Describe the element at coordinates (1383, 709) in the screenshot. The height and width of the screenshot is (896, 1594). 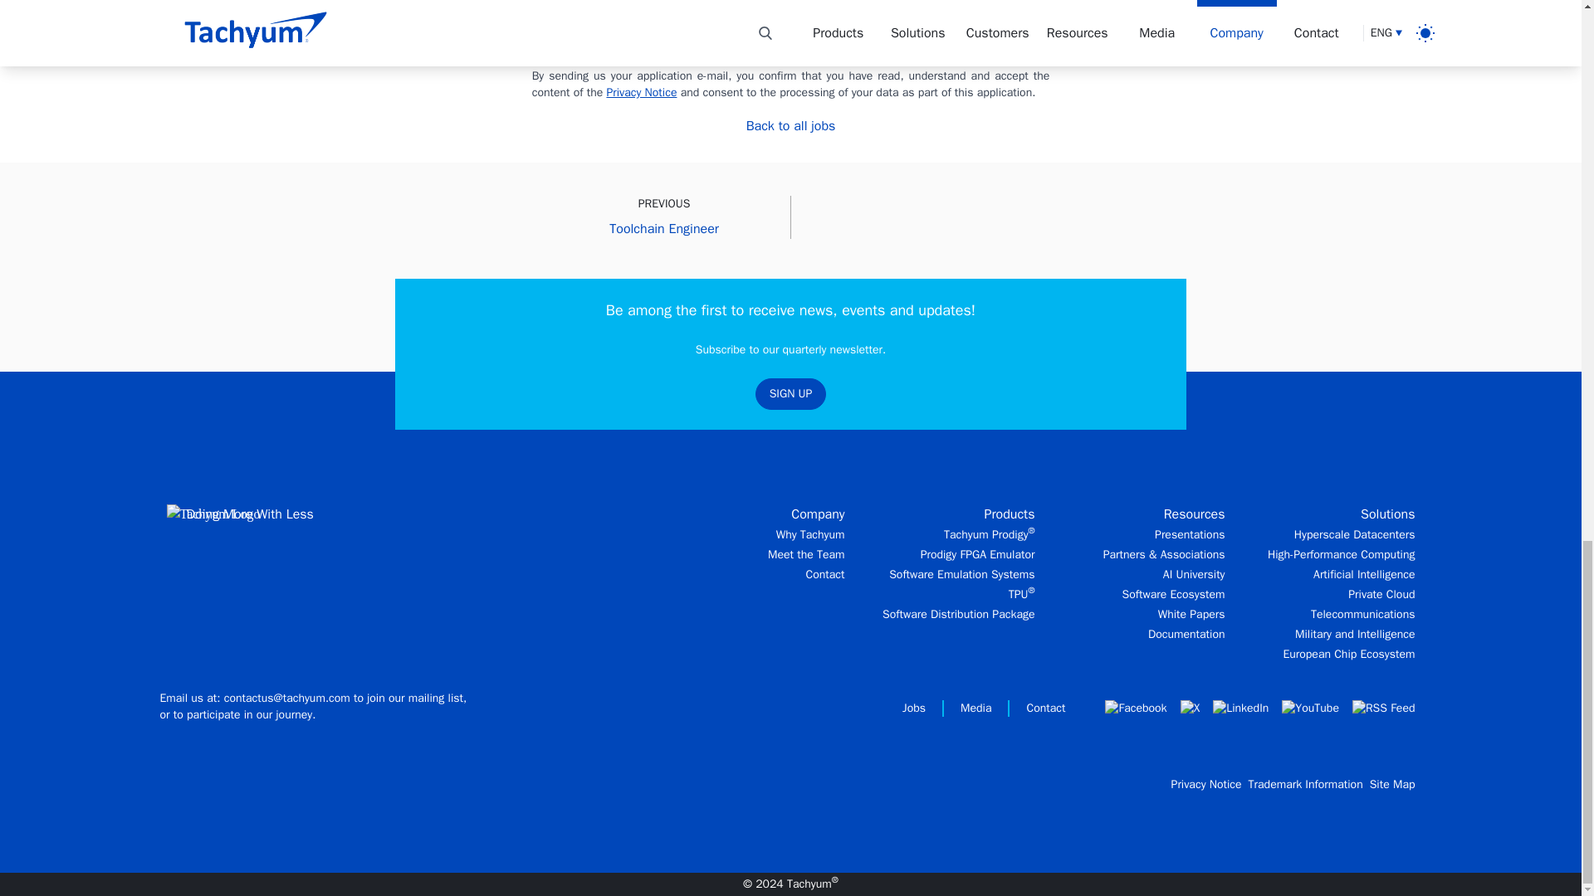
I see `RSS Feed` at that location.